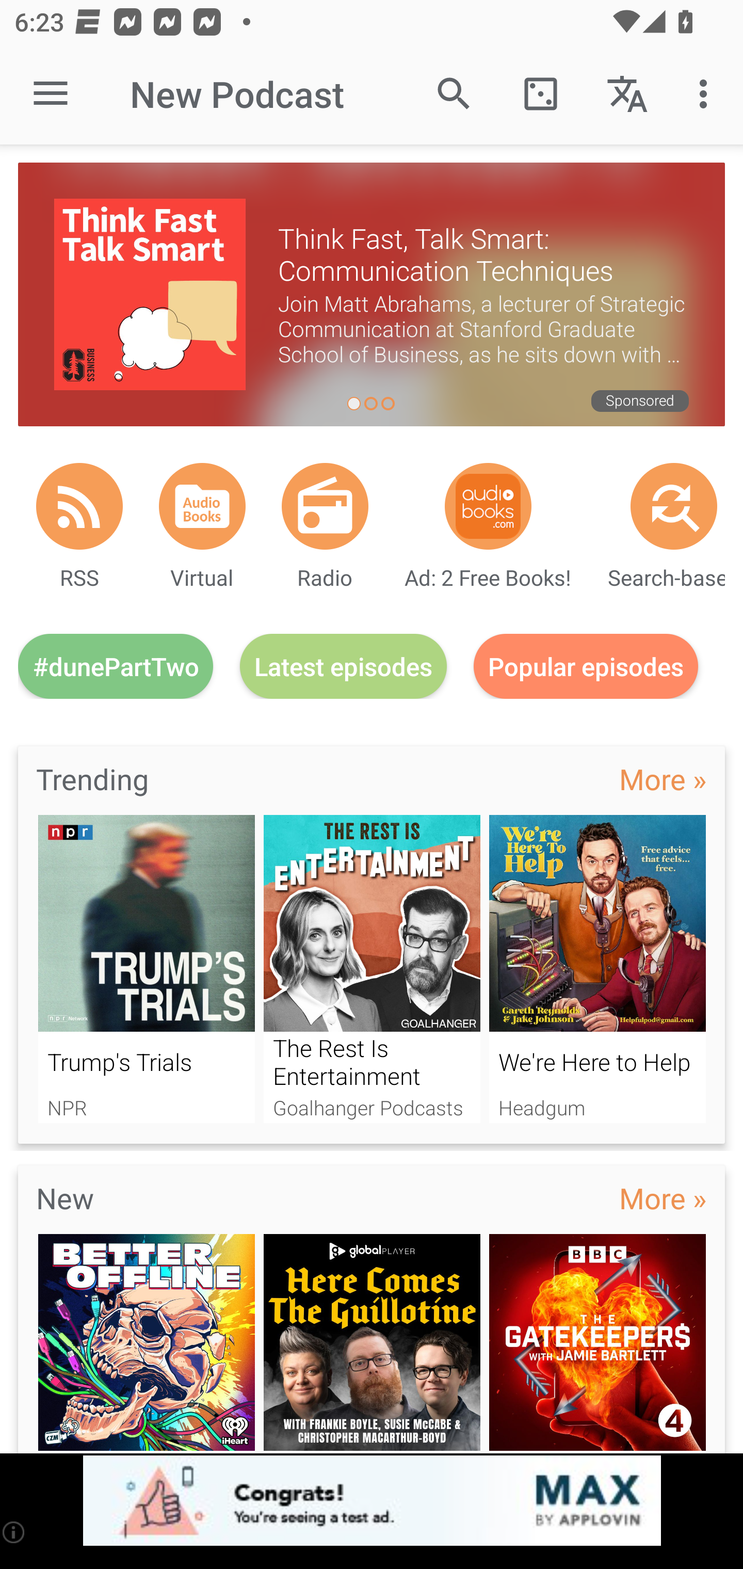  What do you see at coordinates (586, 666) in the screenshot?
I see `Popular episodes` at bounding box center [586, 666].